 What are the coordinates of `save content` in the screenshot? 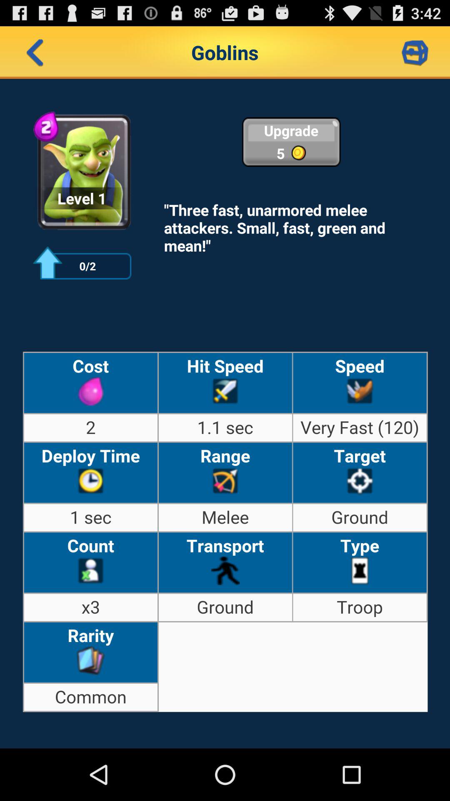 It's located at (415, 53).